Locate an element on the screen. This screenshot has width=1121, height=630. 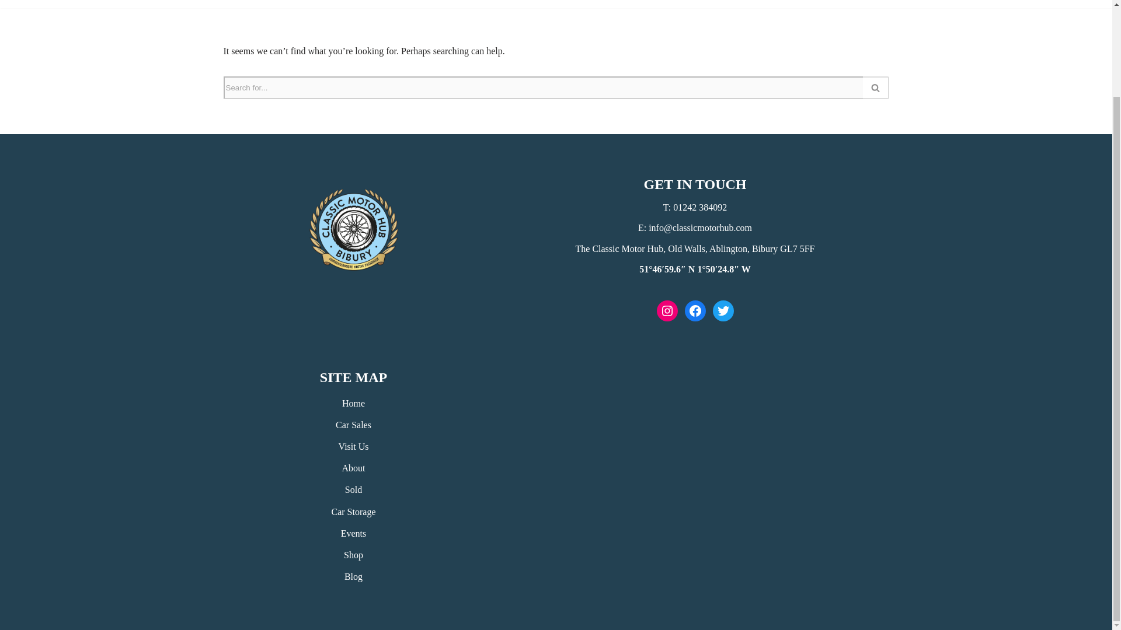
CAR STORAGE is located at coordinates (472, 2).